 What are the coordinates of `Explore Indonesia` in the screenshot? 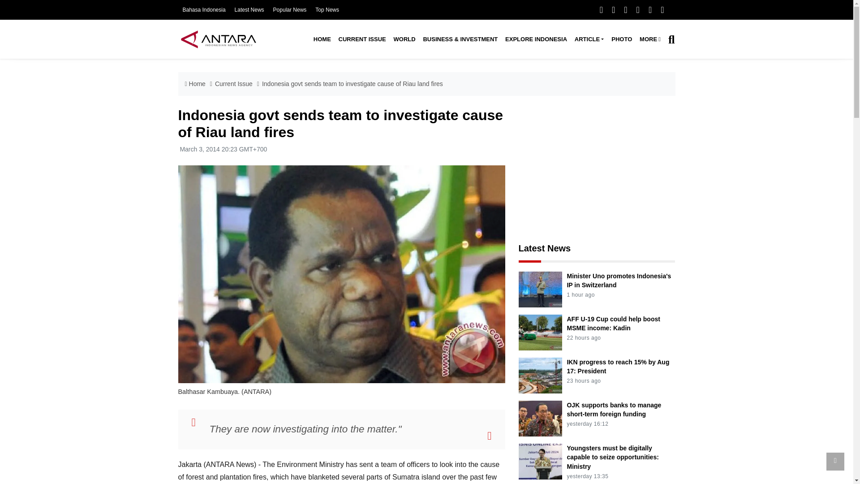 It's located at (536, 39).